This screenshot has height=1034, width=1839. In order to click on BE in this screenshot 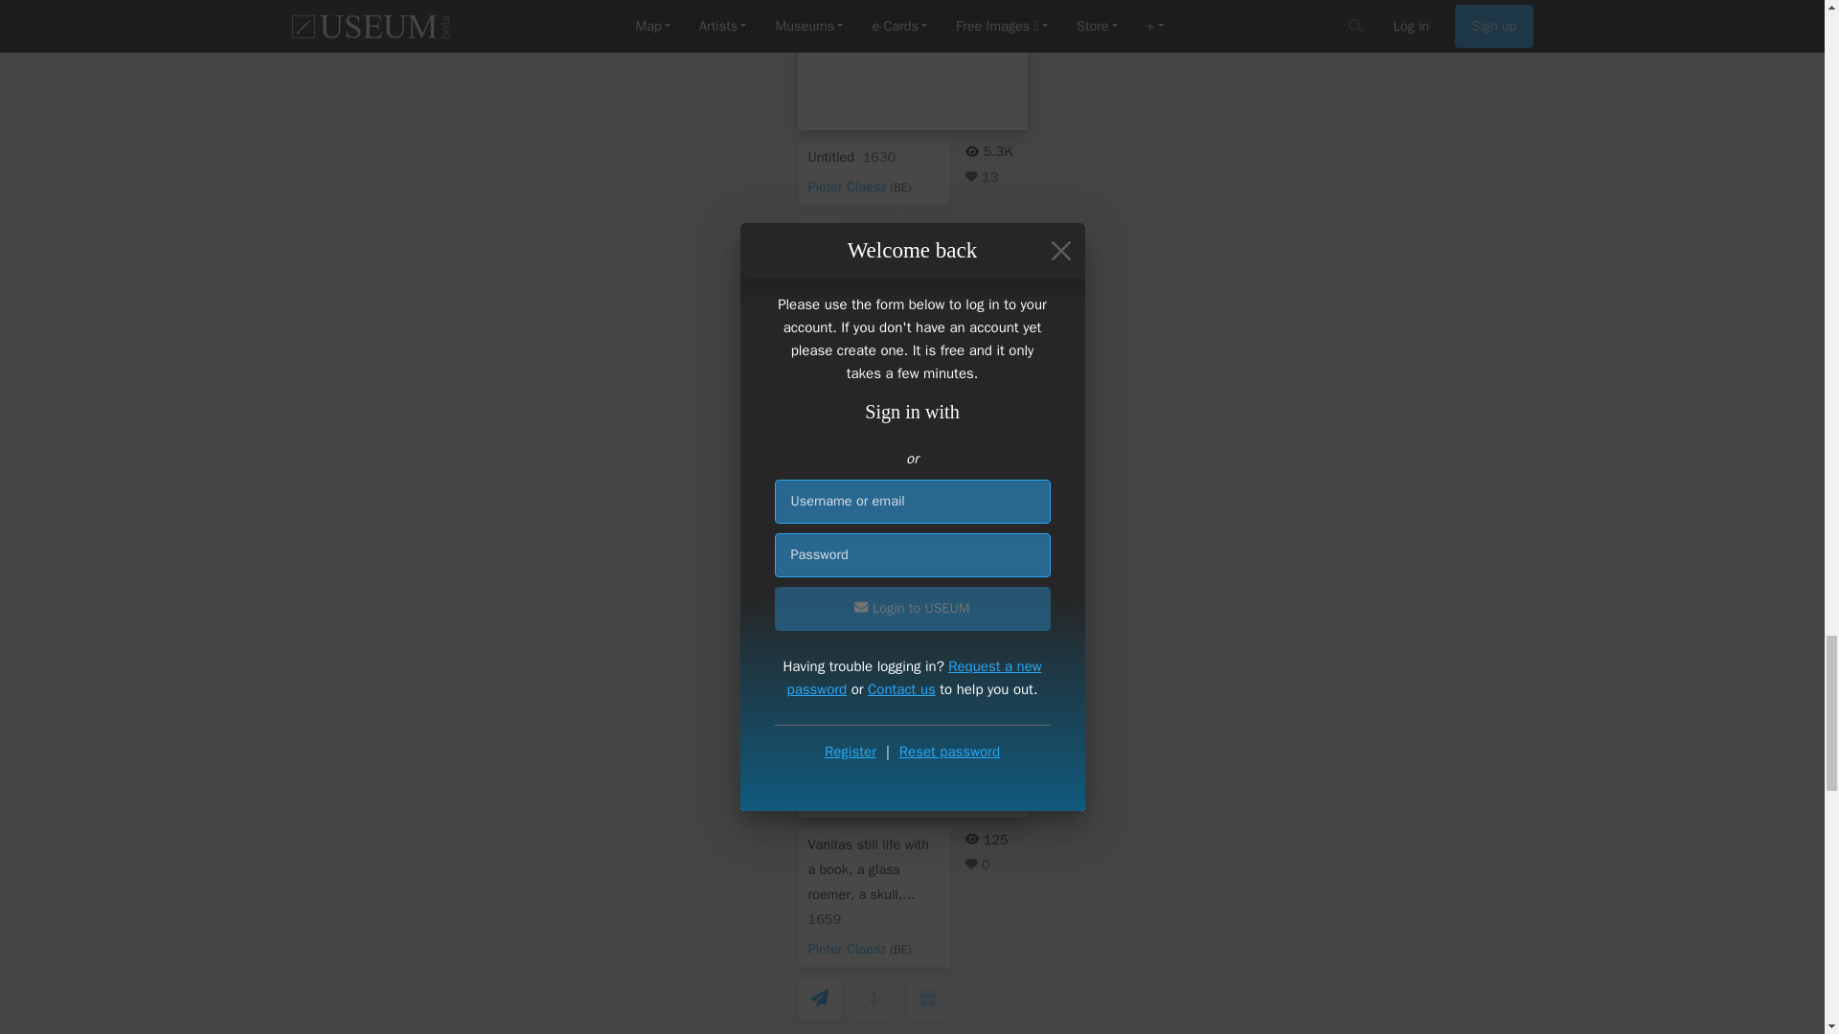, I will do `click(900, 950)`.